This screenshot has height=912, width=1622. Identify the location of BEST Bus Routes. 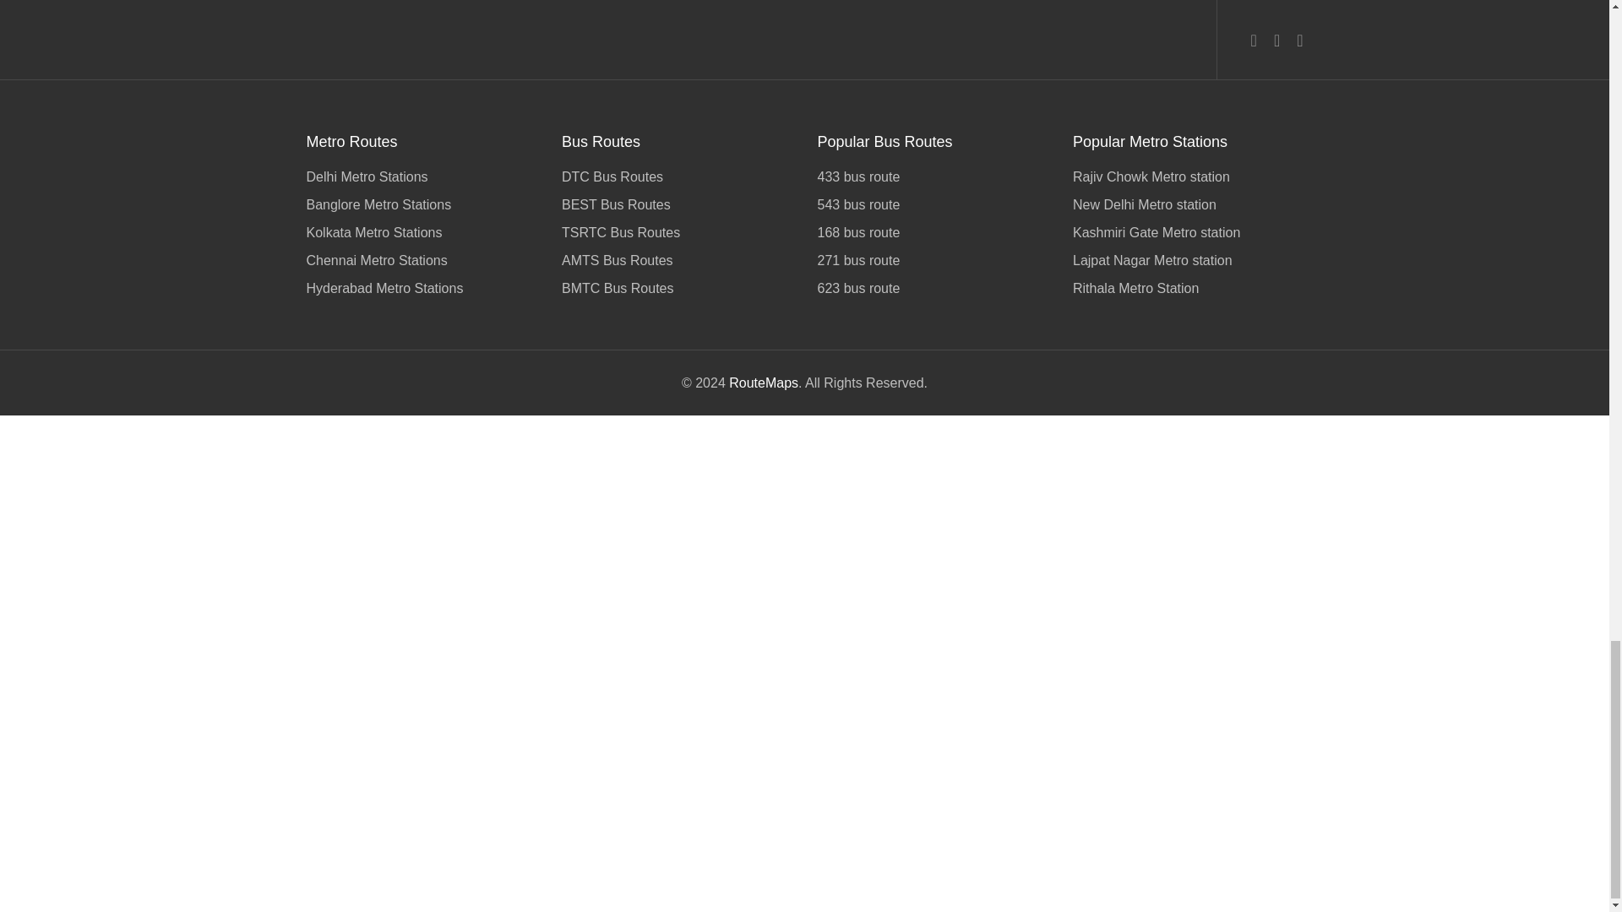
(677, 204).